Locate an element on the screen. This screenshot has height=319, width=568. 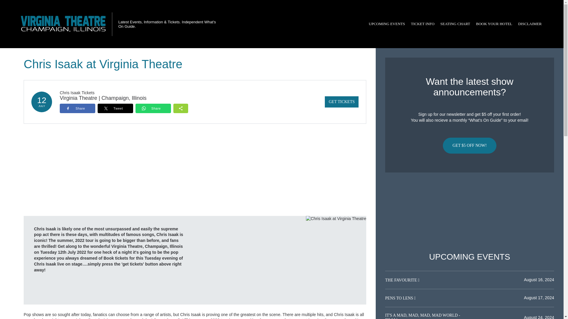
TICKET INFO is located at coordinates (422, 24).